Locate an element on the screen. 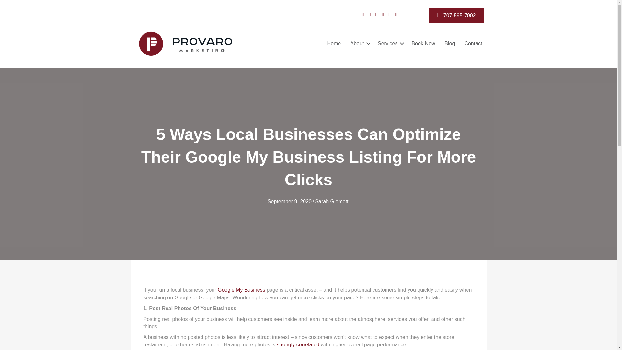  Sarah Giometti is located at coordinates (332, 201).